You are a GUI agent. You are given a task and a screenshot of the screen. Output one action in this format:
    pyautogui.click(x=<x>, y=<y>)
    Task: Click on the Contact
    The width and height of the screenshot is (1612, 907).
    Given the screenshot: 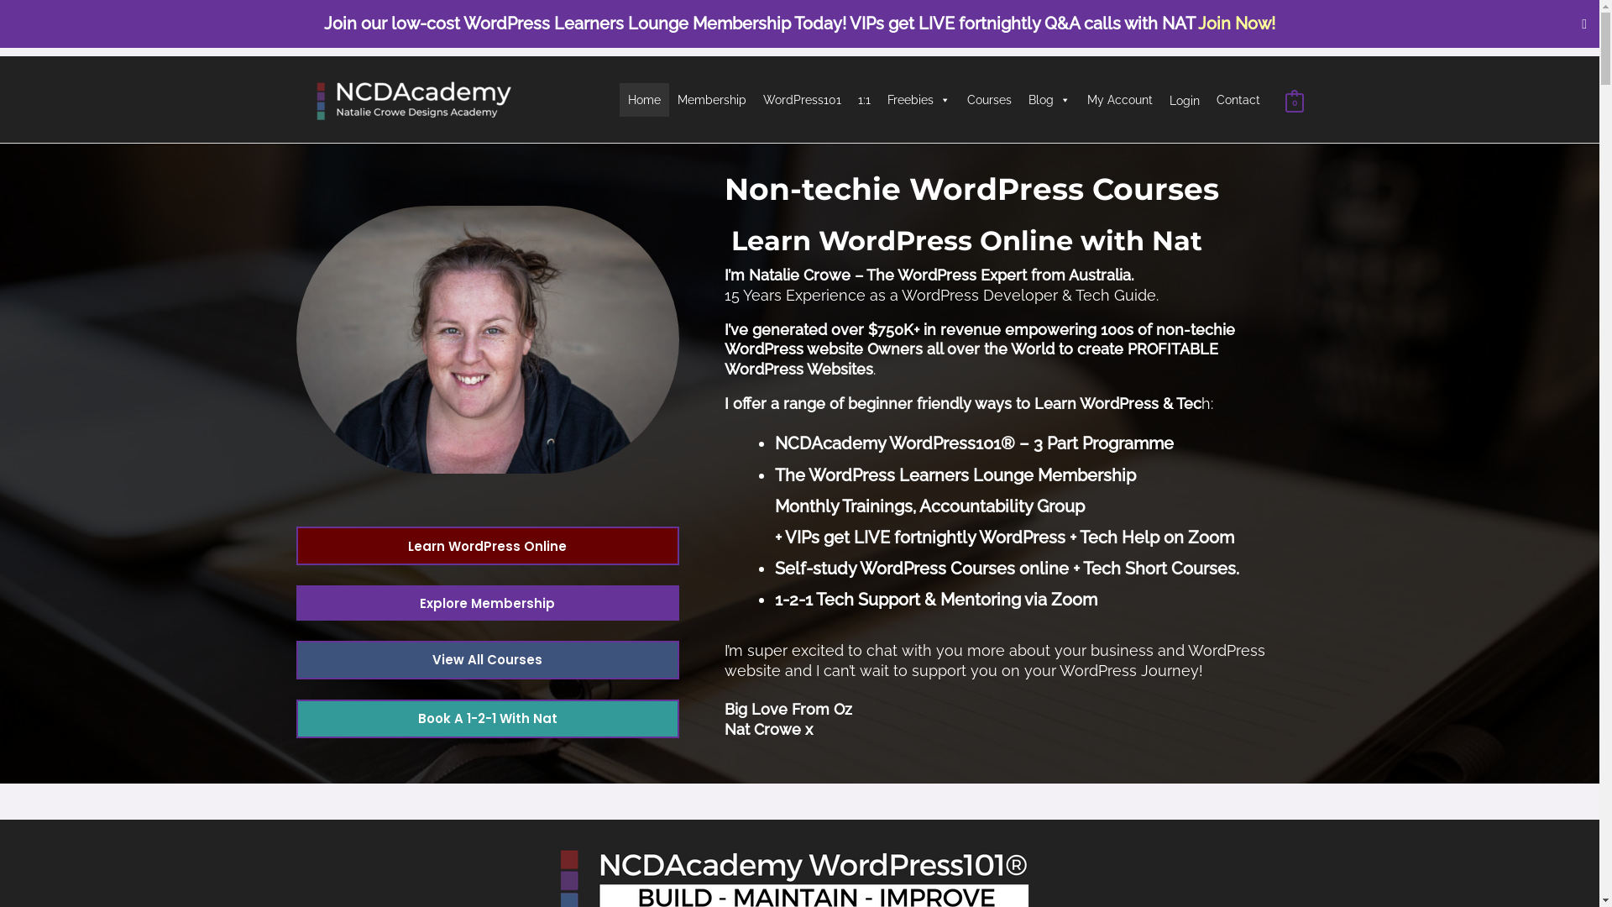 What is the action you would take?
    pyautogui.click(x=1238, y=100)
    